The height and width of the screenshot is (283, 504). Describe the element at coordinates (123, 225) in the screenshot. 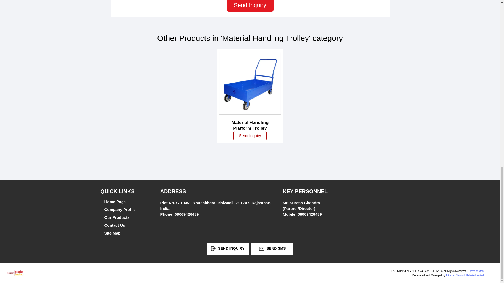

I see `Contact Us` at that location.